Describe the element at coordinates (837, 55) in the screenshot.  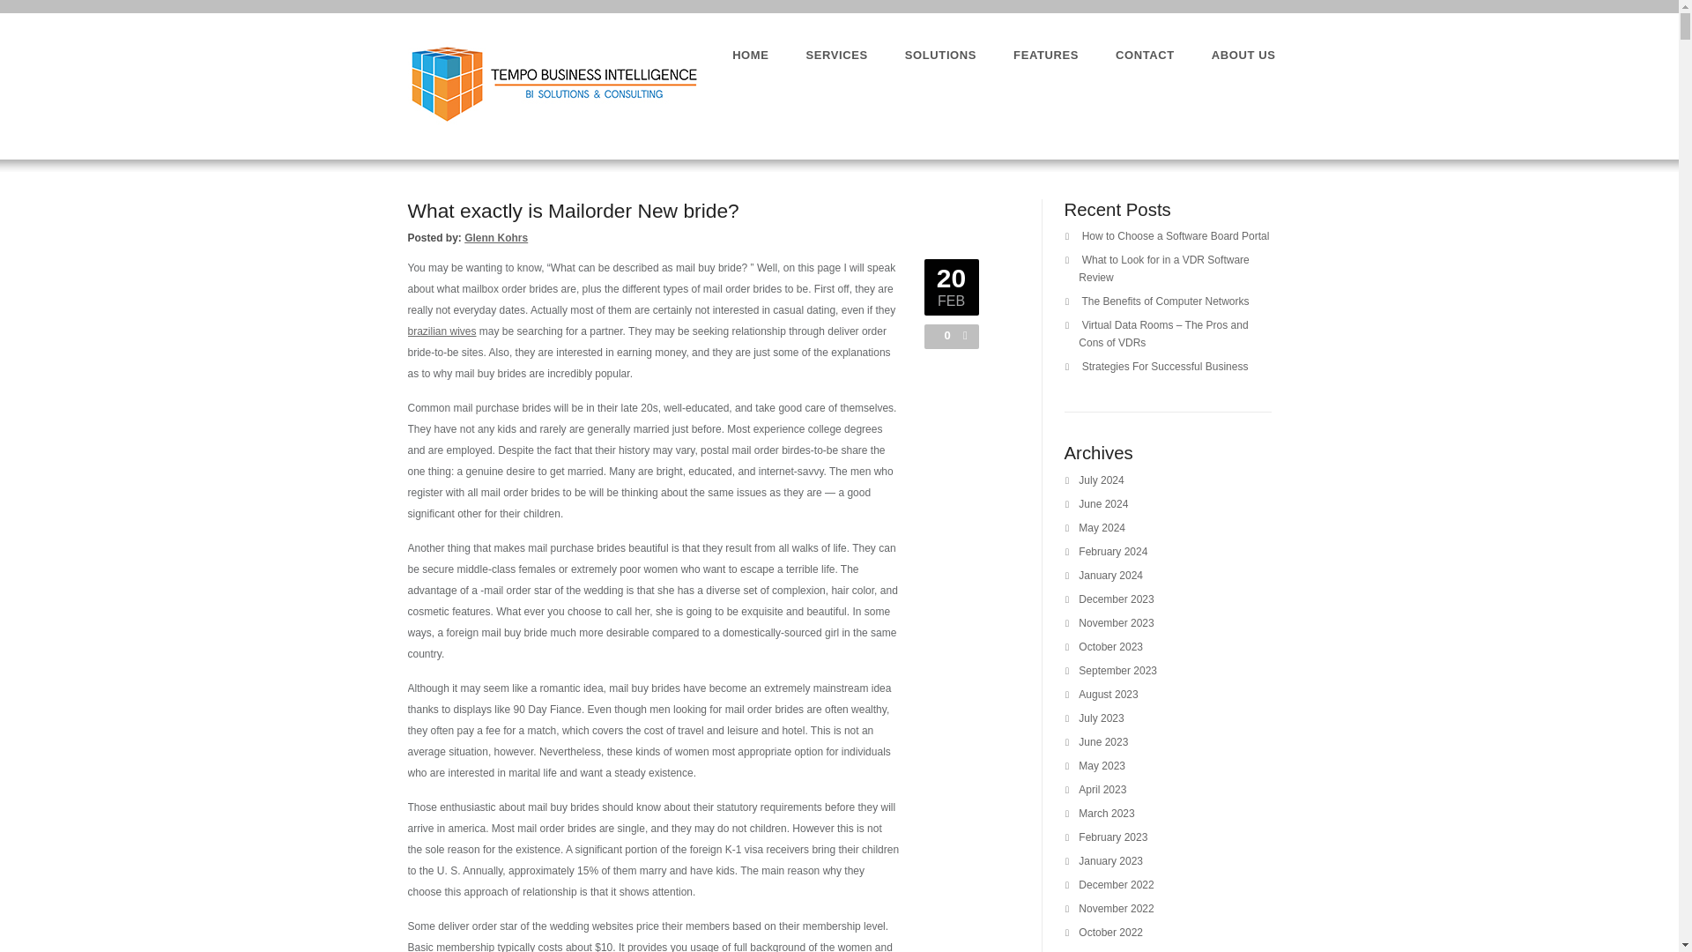
I see `SERVICES` at that location.